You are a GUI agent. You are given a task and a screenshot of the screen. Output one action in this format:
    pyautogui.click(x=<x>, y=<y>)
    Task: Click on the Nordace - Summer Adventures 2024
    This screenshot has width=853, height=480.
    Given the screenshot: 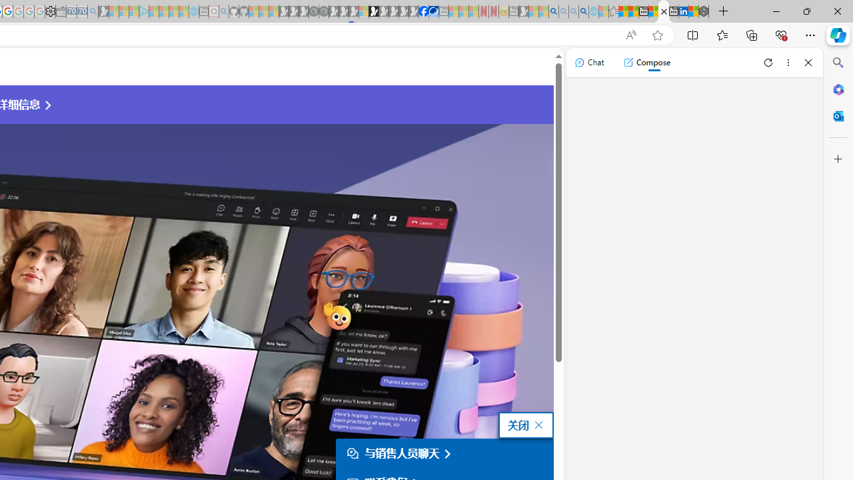 What is the action you would take?
    pyautogui.click(x=704, y=12)
    